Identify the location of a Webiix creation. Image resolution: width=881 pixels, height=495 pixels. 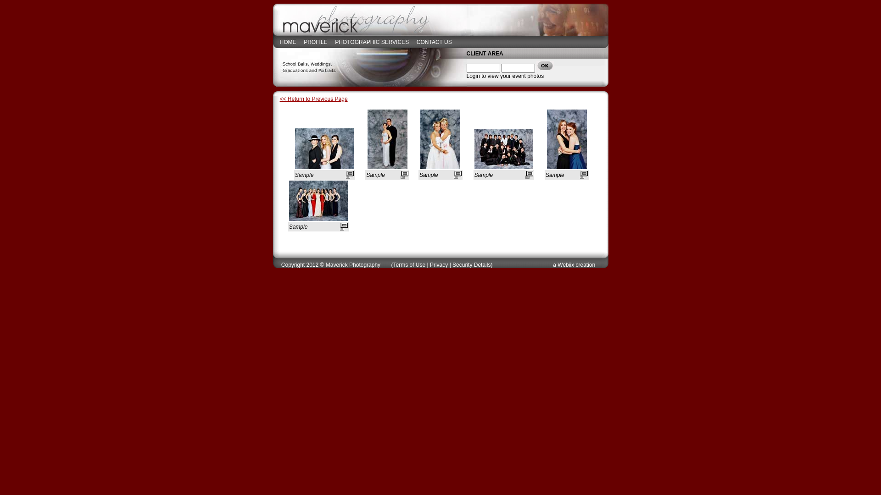
(574, 265).